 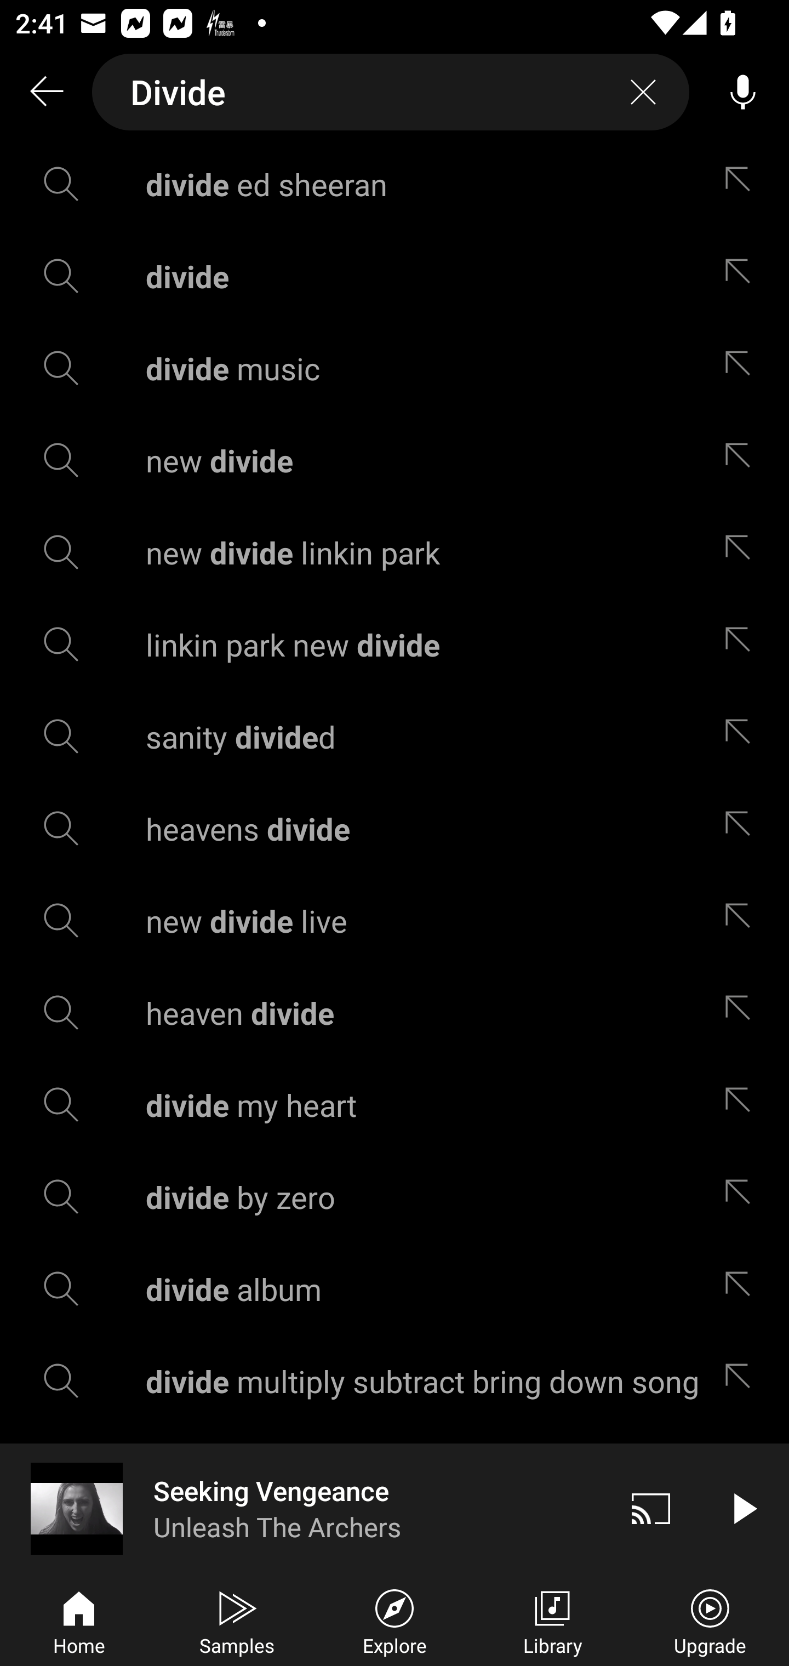 I want to click on Edit suggestion divide by zero, so click(x=742, y=1197).